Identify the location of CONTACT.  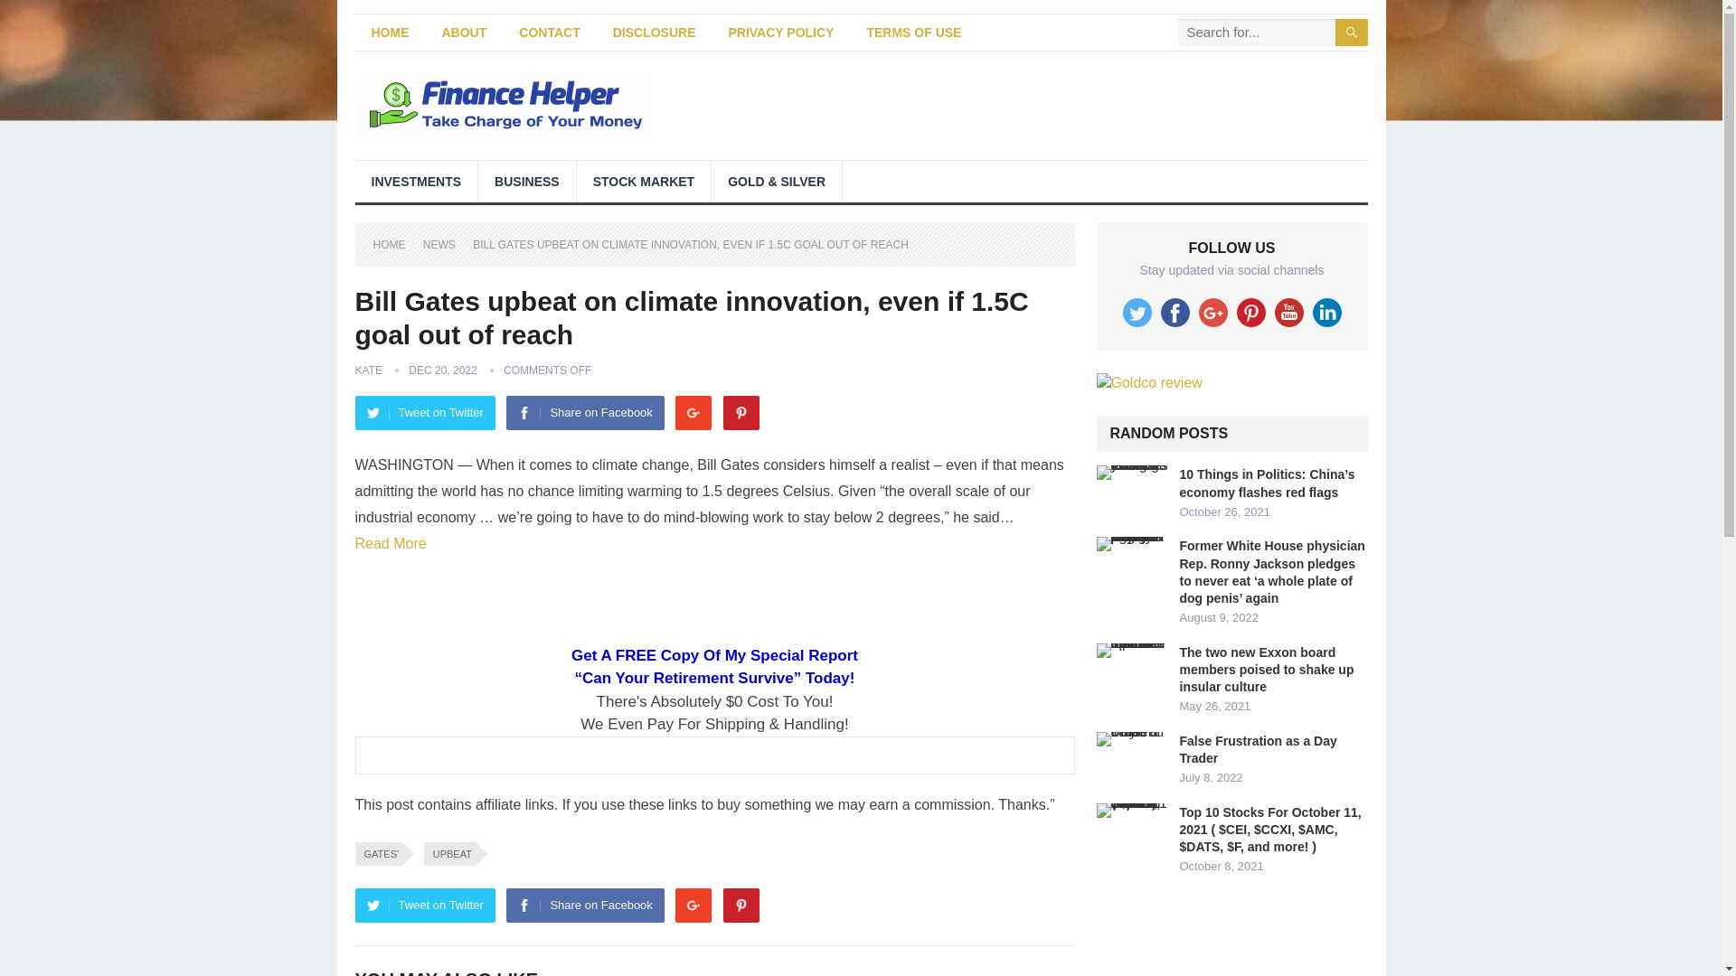
(549, 33).